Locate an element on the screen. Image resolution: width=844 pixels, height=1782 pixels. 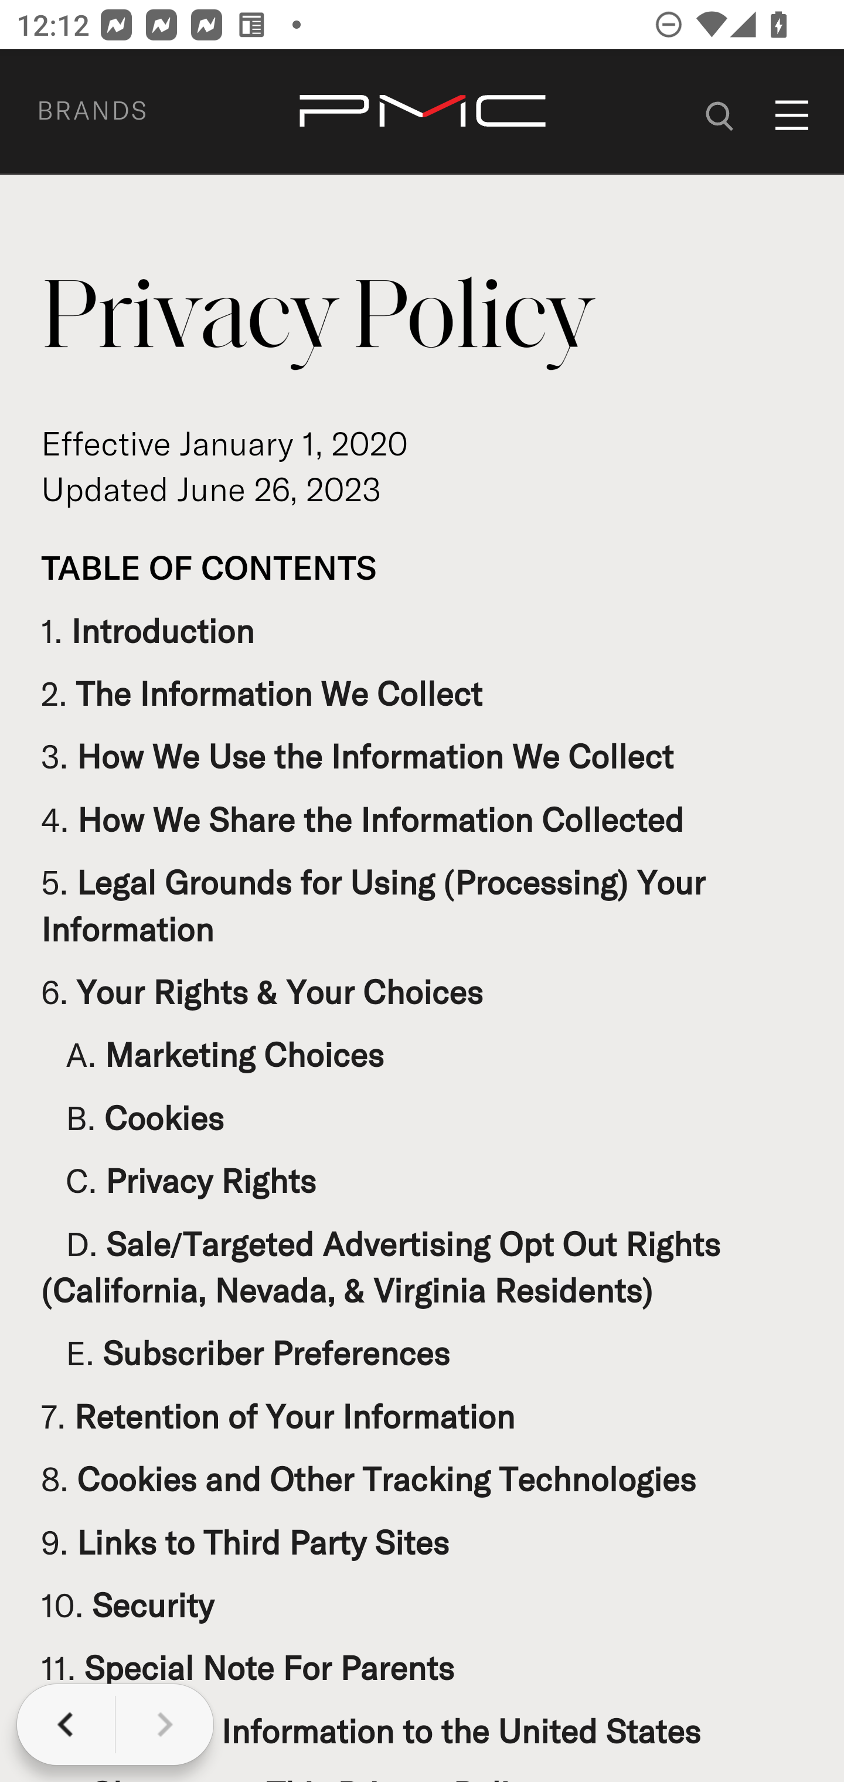
BRANDS is located at coordinates (120, 110).